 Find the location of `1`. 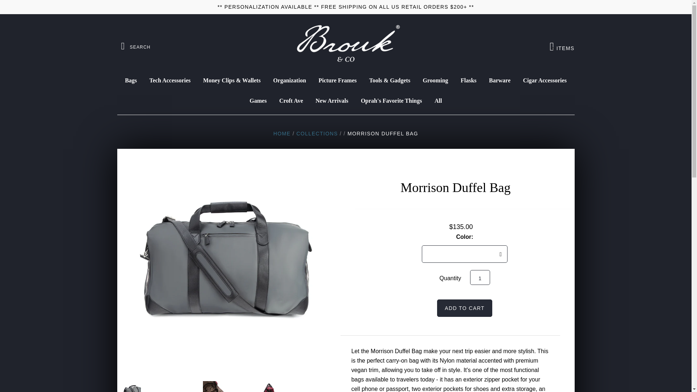

1 is located at coordinates (317, 133).